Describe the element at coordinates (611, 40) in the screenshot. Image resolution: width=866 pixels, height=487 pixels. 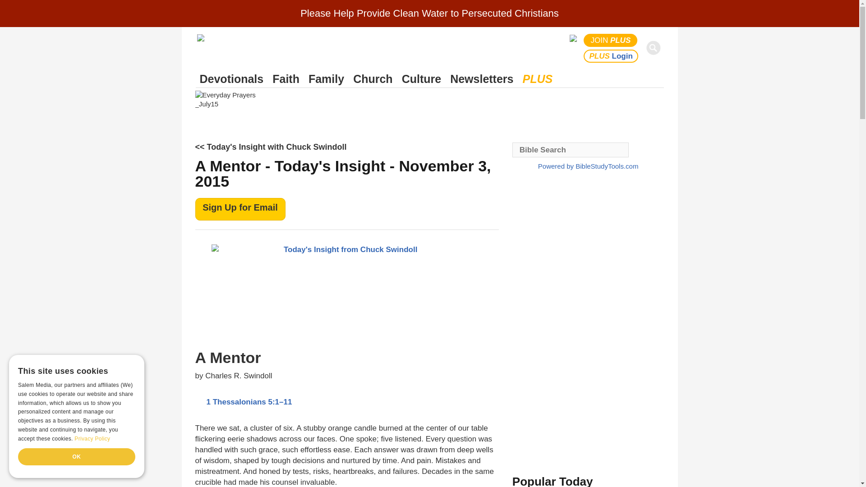
I see `Join Plus` at that location.